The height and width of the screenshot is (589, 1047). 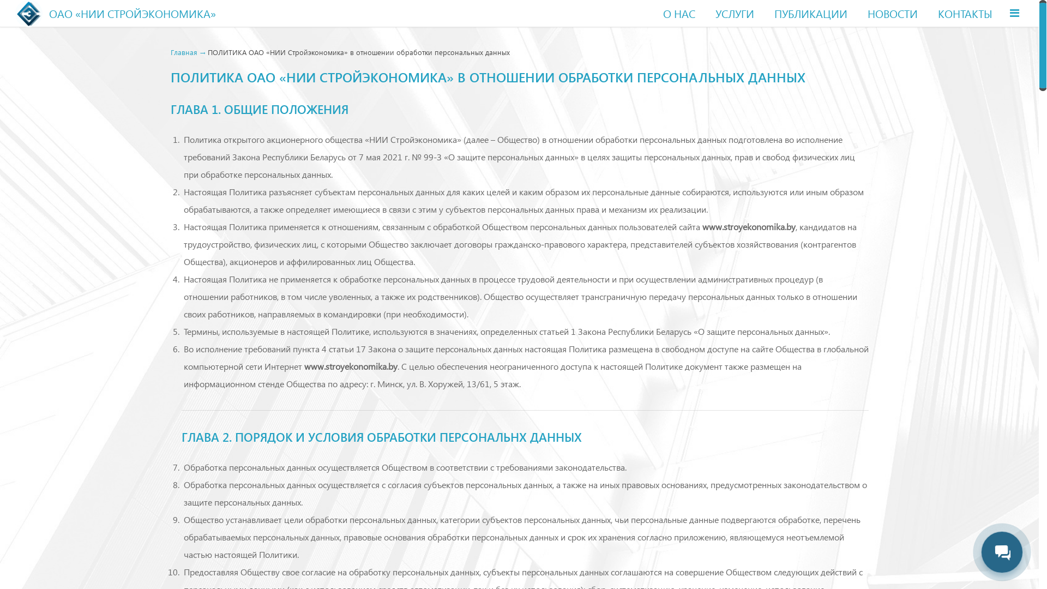 I want to click on MENU, so click(x=1014, y=13).